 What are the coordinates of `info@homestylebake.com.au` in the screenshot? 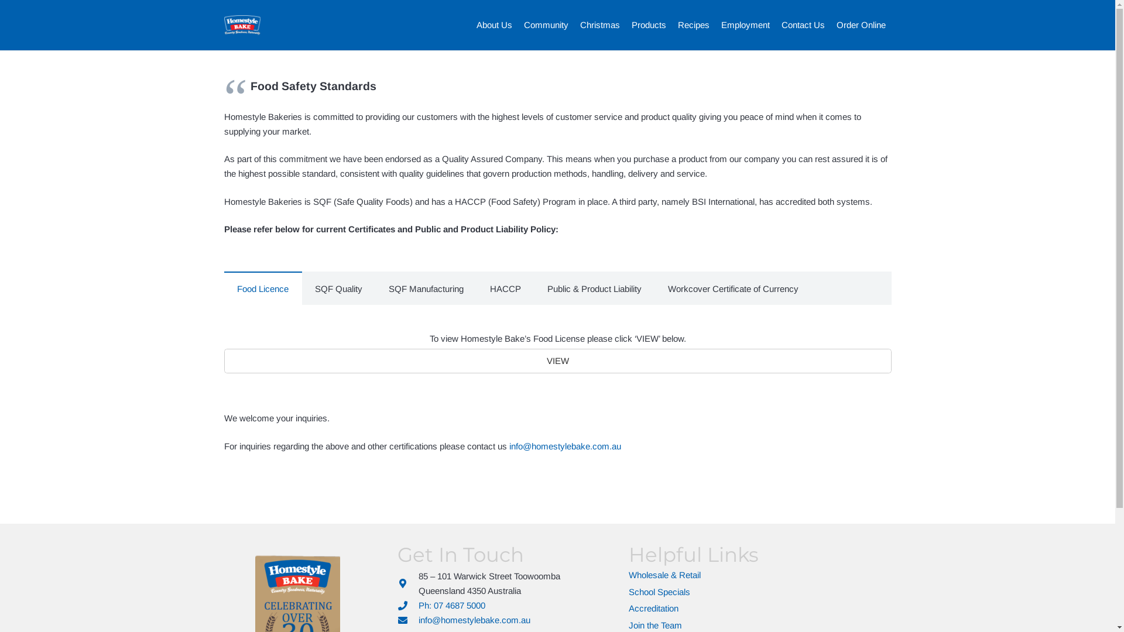 It's located at (566, 446).